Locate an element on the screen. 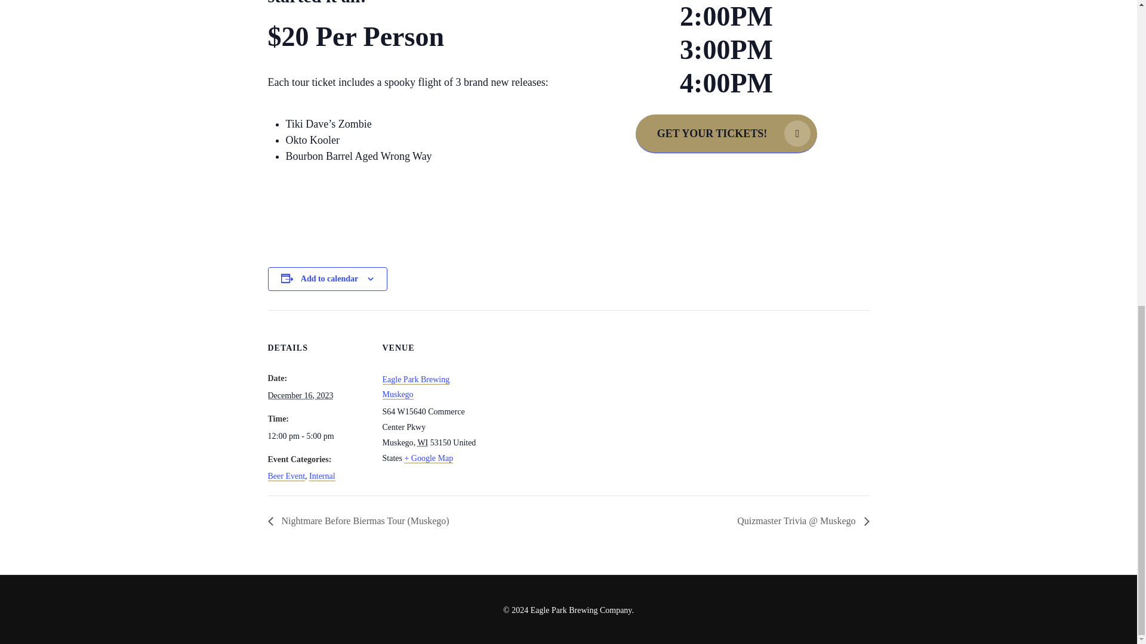 This screenshot has width=1146, height=644. Internal is located at coordinates (322, 476).